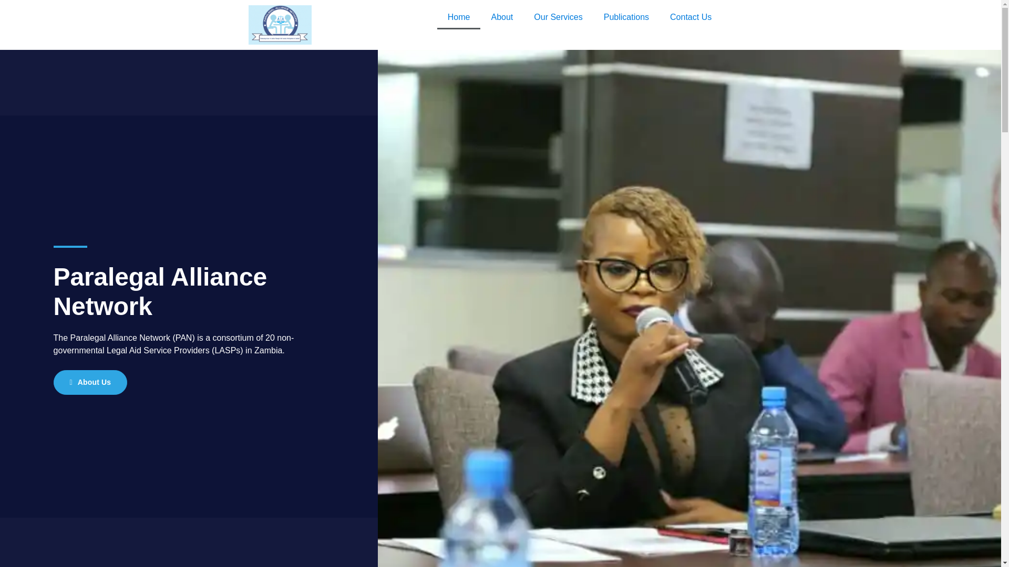  I want to click on Publications, so click(626, 17).